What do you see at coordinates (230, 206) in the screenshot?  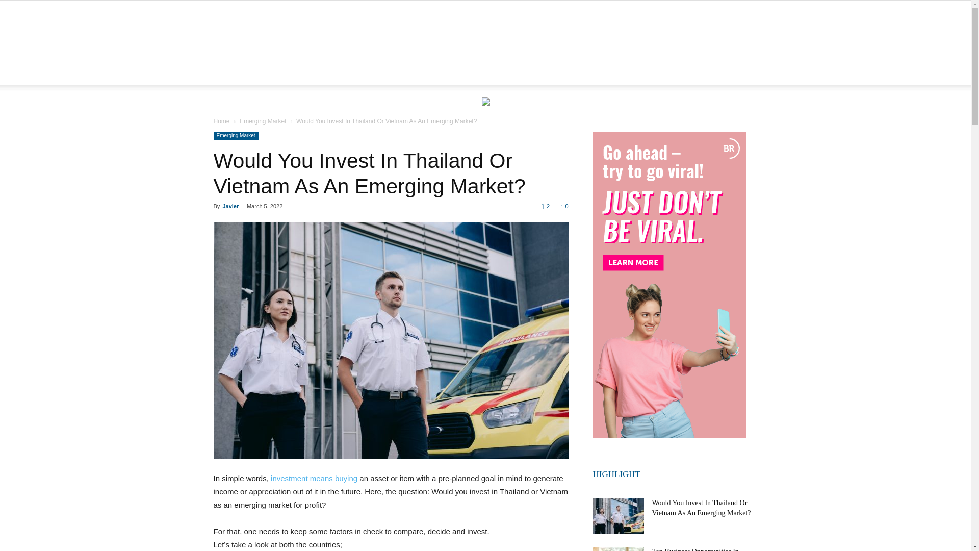 I see `Javier` at bounding box center [230, 206].